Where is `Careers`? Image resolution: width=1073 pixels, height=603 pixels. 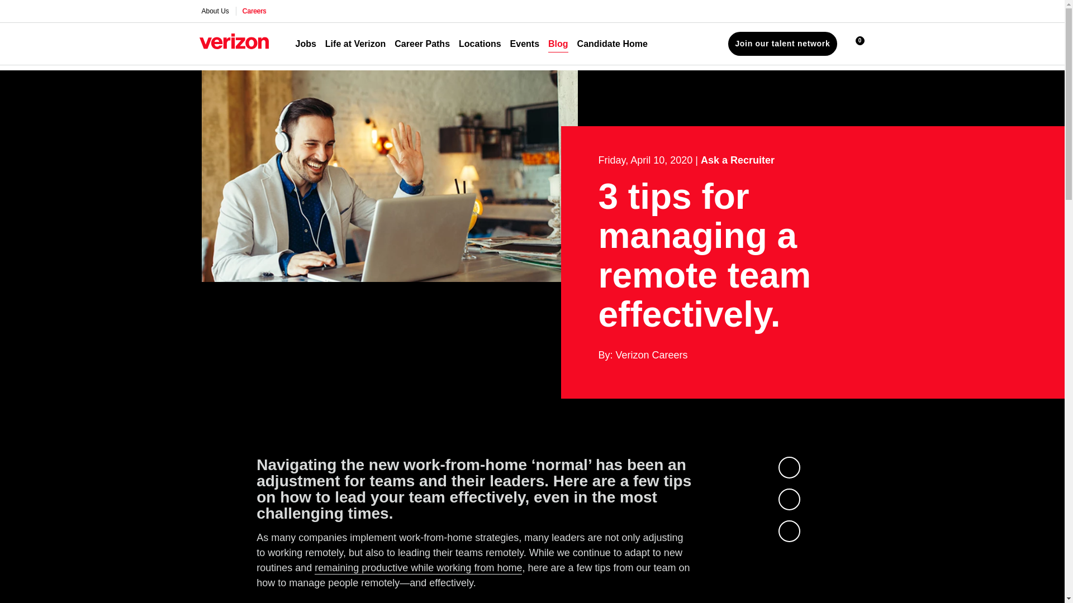 Careers is located at coordinates (255, 11).